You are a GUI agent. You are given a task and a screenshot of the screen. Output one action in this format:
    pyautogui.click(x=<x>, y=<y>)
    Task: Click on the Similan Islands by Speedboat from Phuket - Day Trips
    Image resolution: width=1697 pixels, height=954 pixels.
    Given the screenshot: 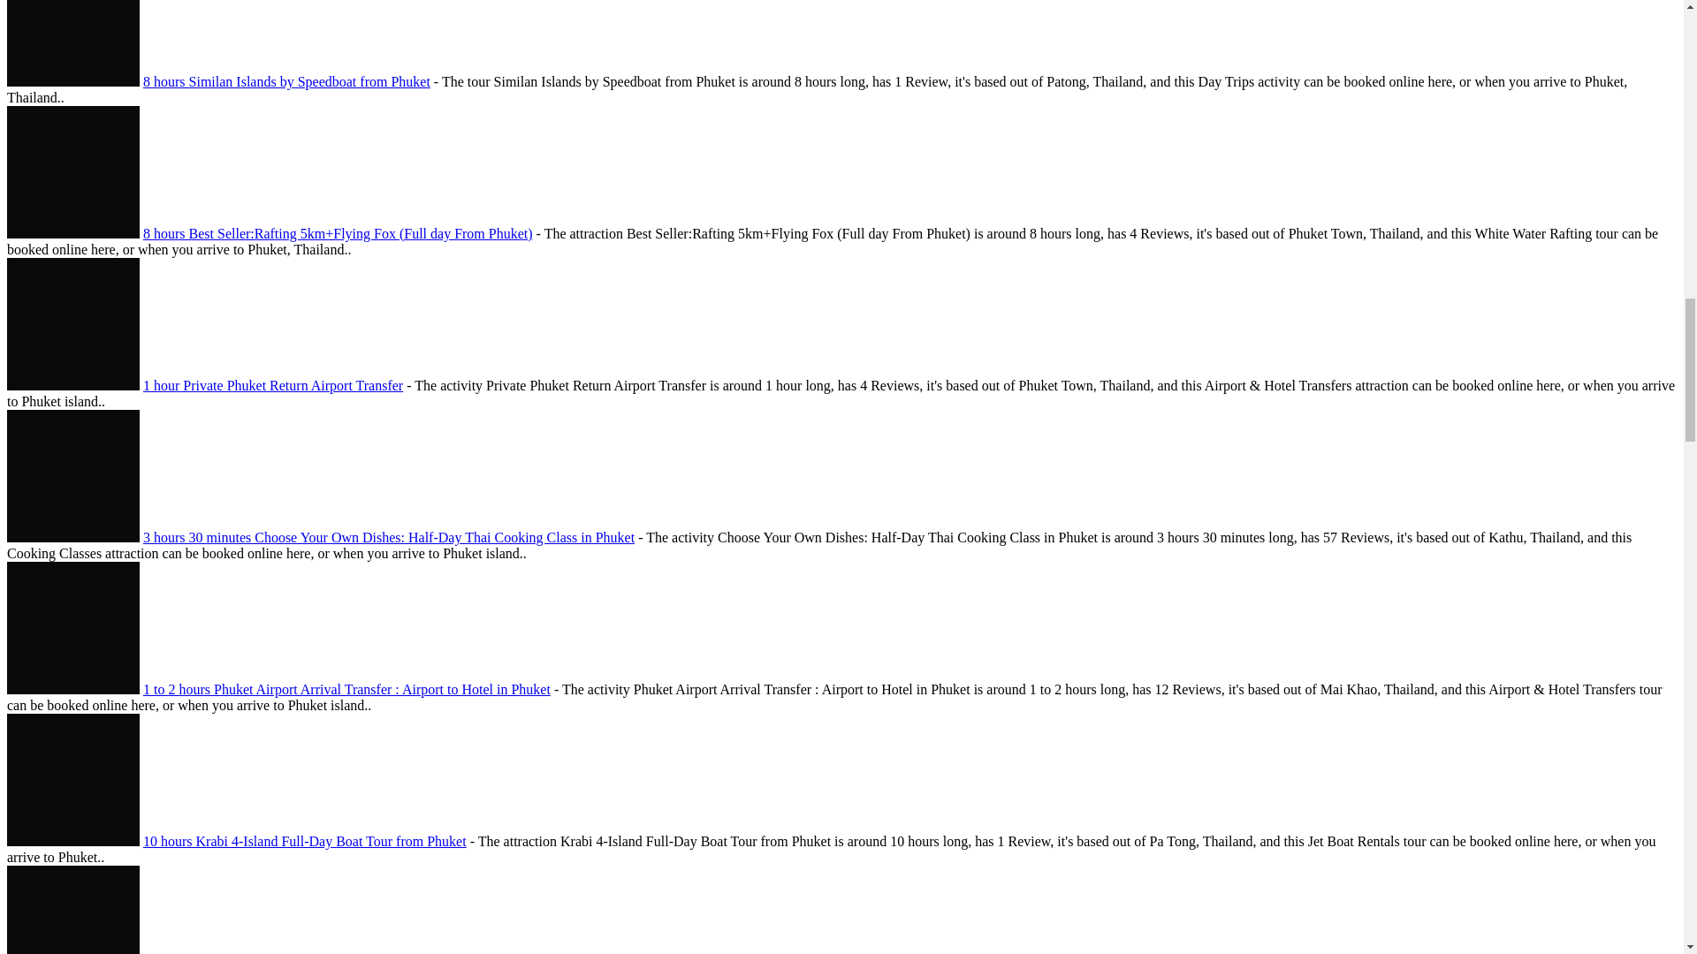 What is the action you would take?
    pyautogui.click(x=72, y=43)
    